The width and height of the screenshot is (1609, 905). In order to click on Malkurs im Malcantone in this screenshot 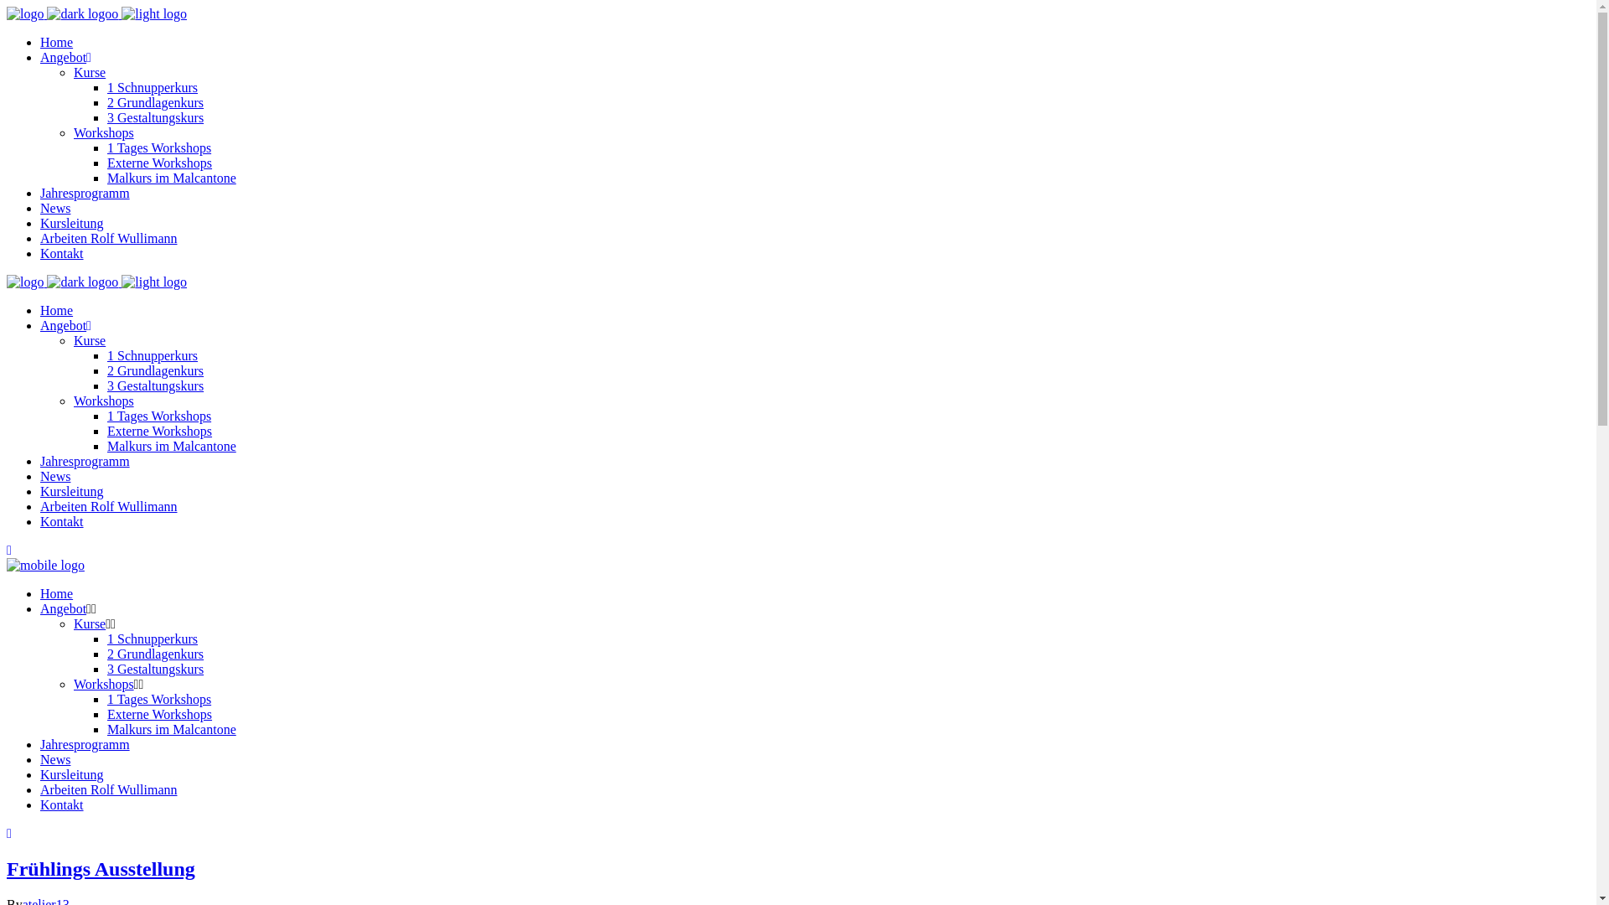, I will do `click(172, 178)`.